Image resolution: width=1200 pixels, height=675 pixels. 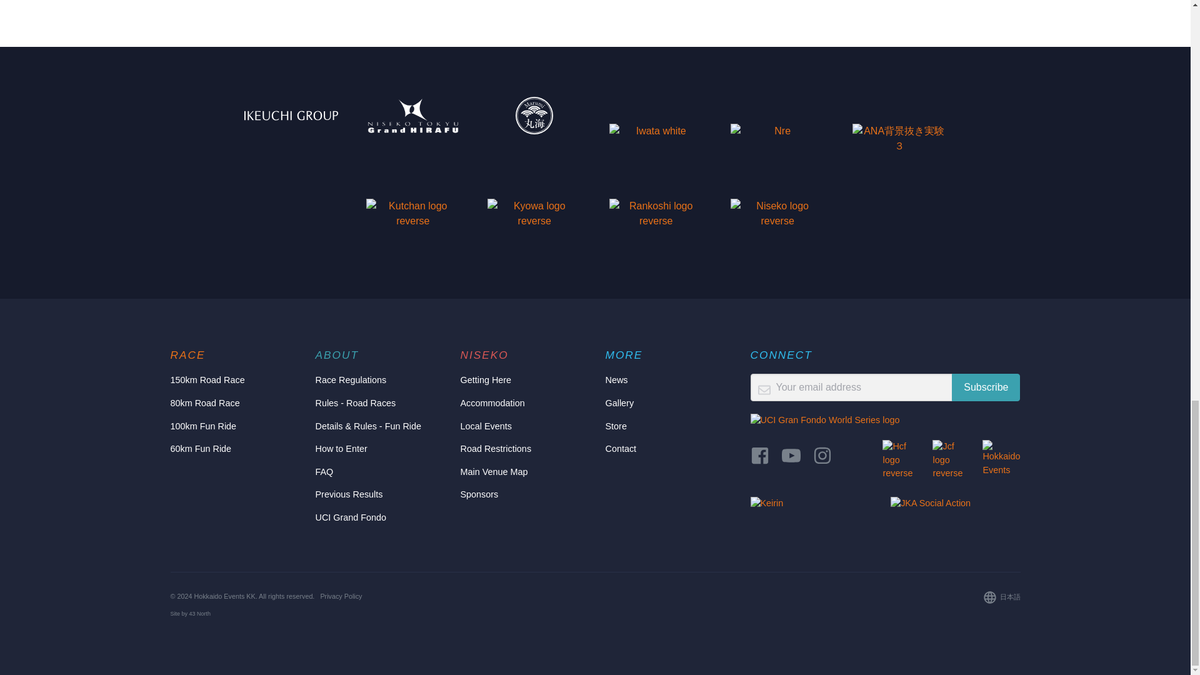 I want to click on Marumi, so click(x=534, y=115).